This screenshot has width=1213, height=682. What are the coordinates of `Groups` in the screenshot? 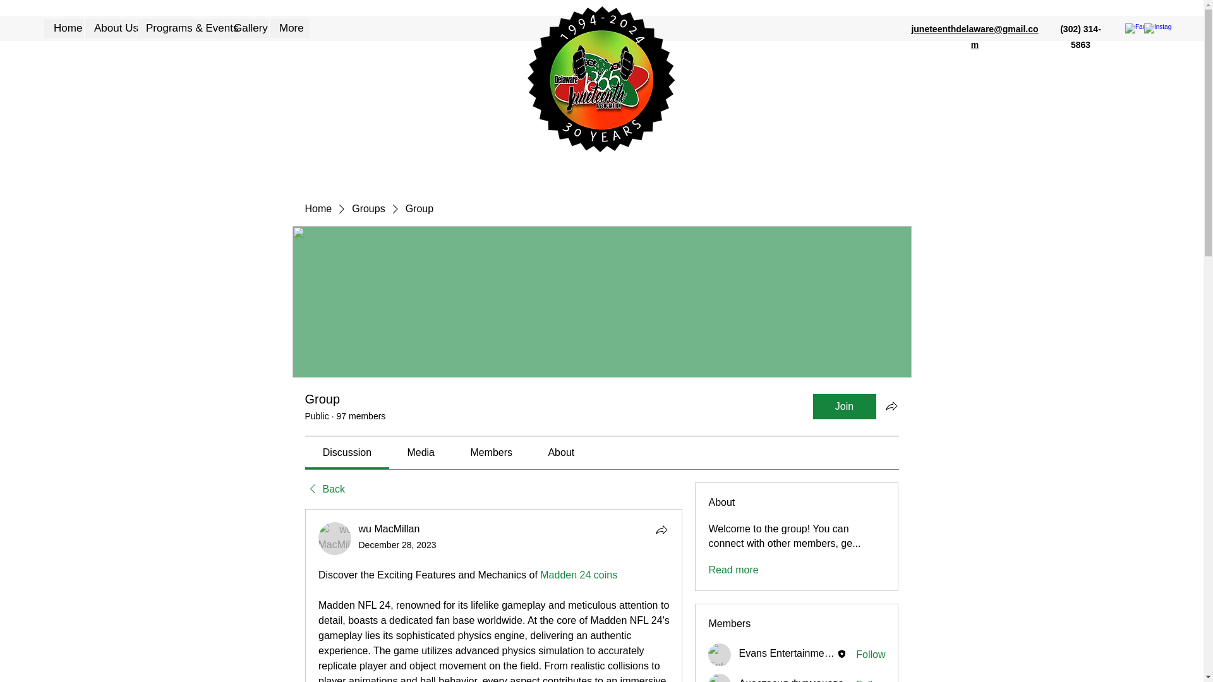 It's located at (368, 208).